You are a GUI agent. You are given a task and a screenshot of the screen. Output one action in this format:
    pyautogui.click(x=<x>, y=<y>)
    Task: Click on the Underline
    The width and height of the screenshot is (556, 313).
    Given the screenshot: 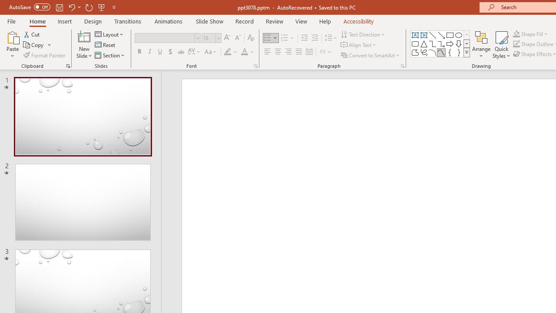 What is the action you would take?
    pyautogui.click(x=160, y=52)
    